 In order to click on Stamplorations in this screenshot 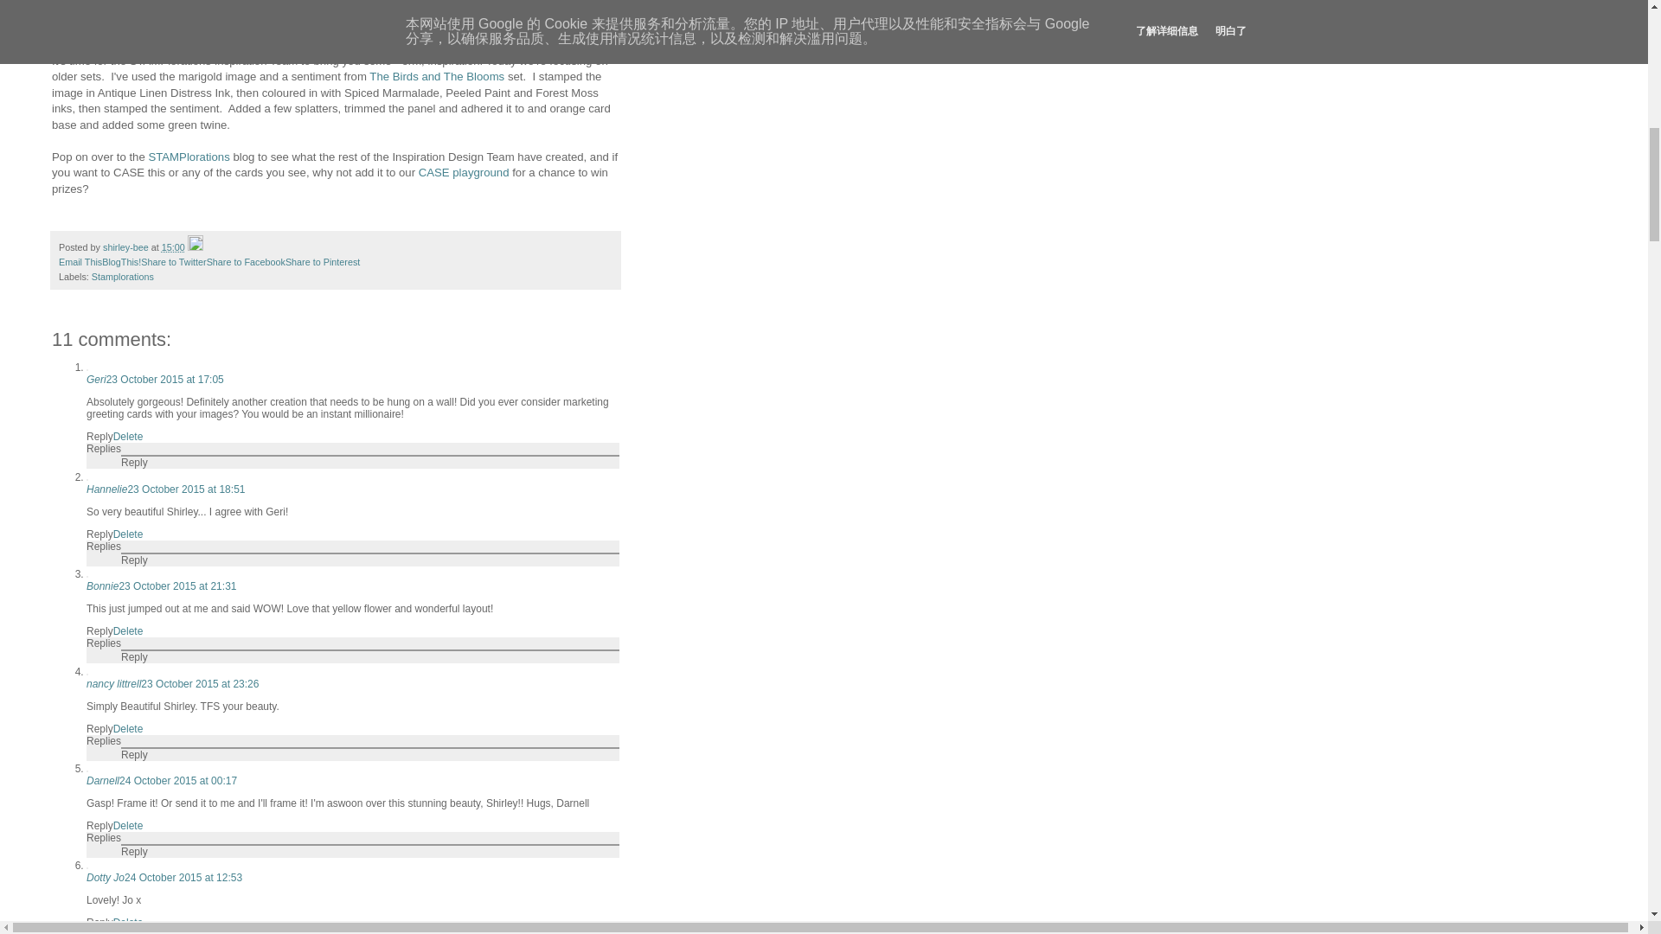, I will do `click(123, 277)`.